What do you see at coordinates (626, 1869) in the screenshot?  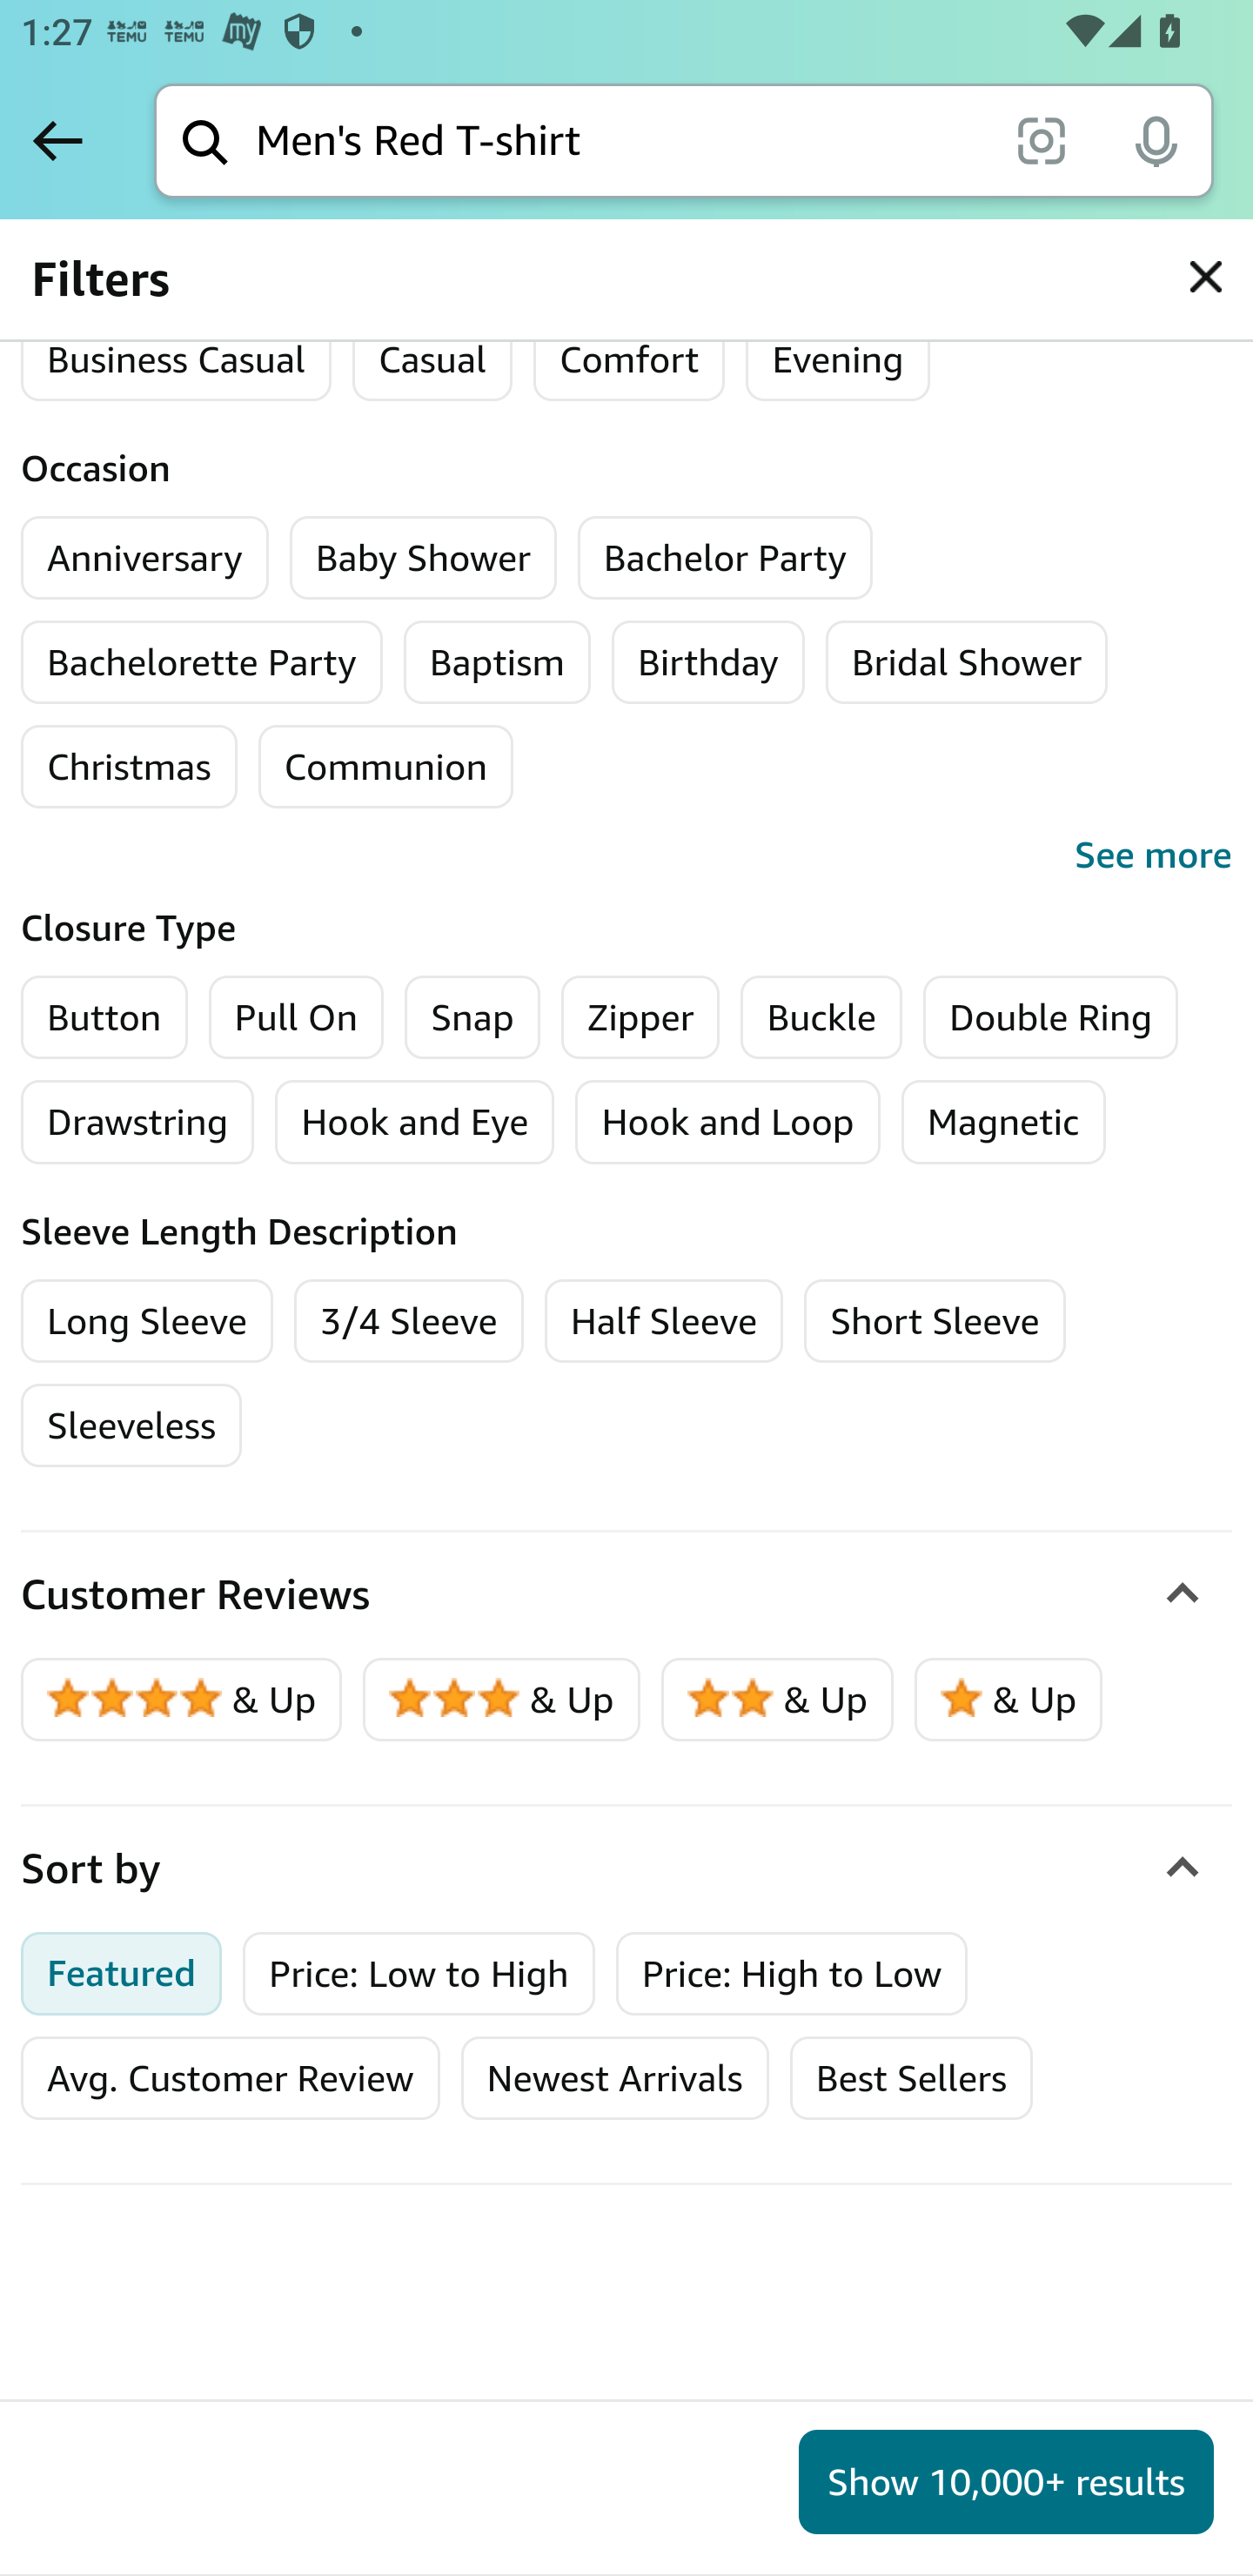 I see `Sort by` at bounding box center [626, 1869].